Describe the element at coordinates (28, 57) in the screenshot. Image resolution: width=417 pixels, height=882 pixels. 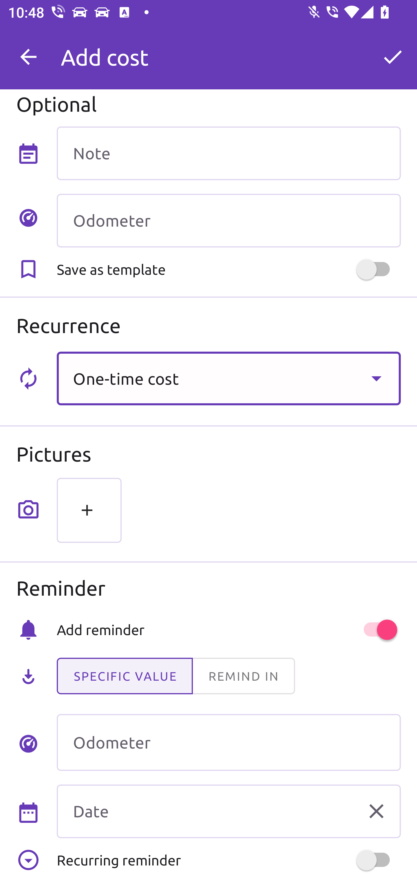
I see `Navigate up` at that location.